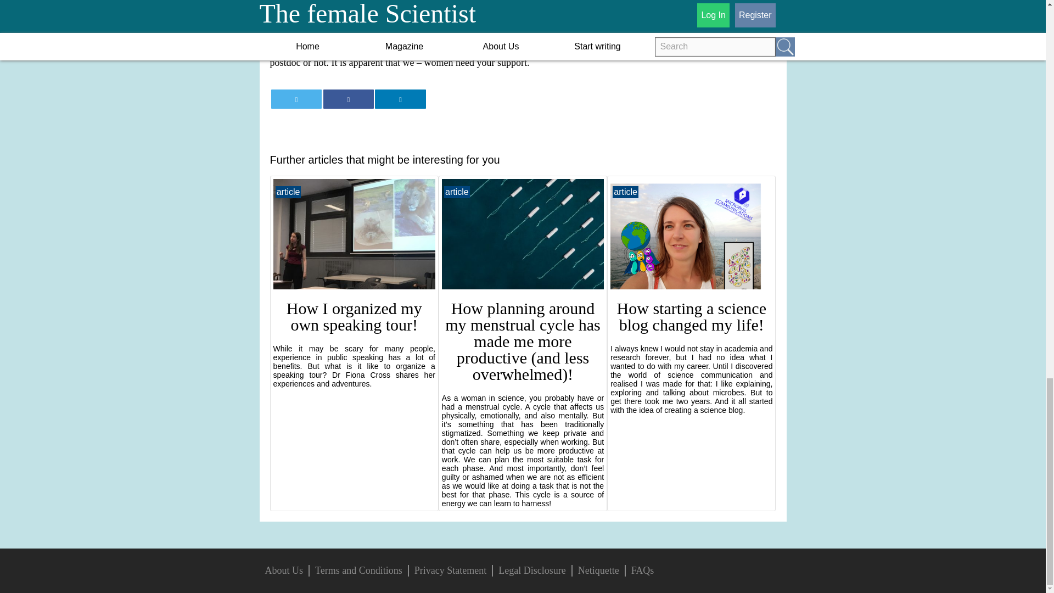 The height and width of the screenshot is (593, 1054). I want to click on Share on Linkedin, so click(400, 99).